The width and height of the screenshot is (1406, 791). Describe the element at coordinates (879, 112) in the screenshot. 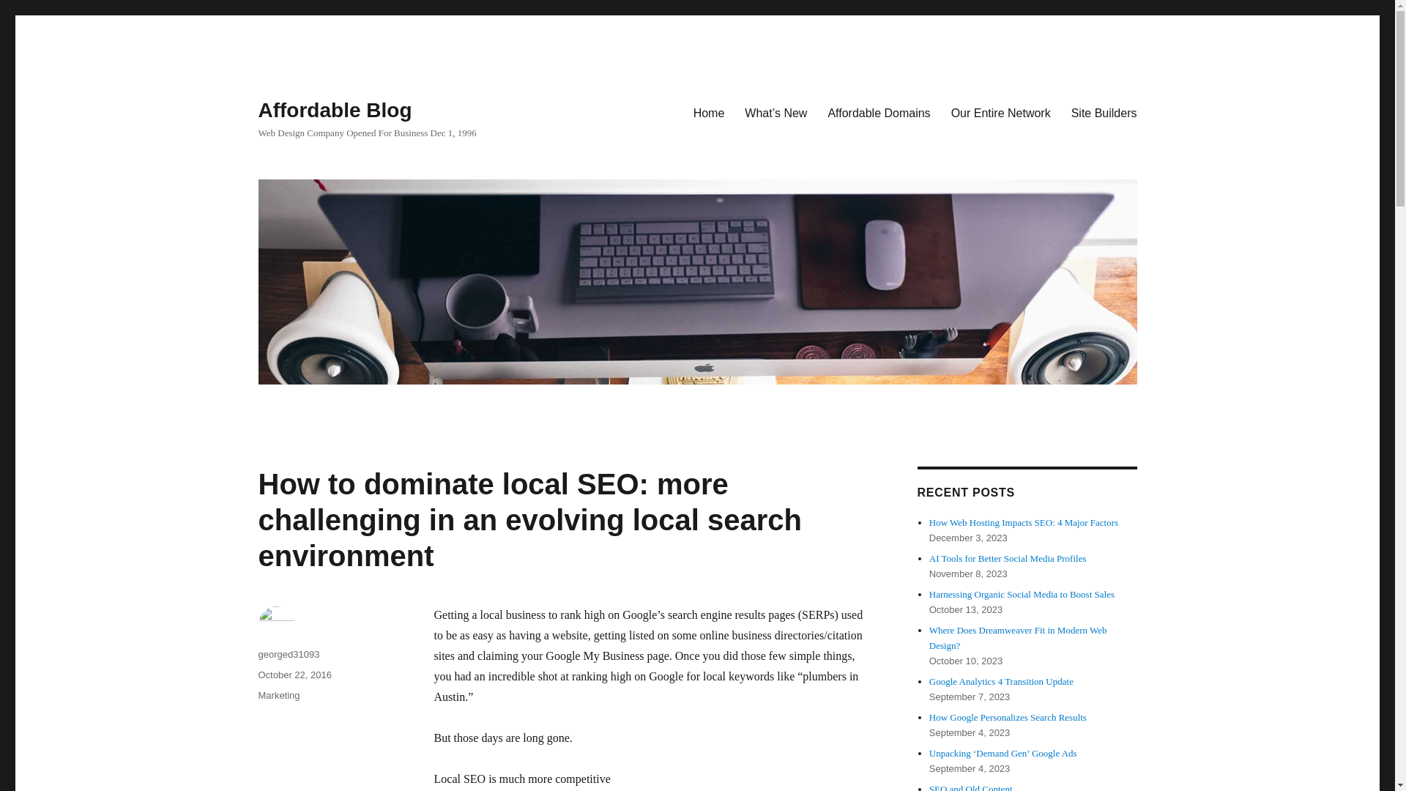

I see `Affordable Domains` at that location.